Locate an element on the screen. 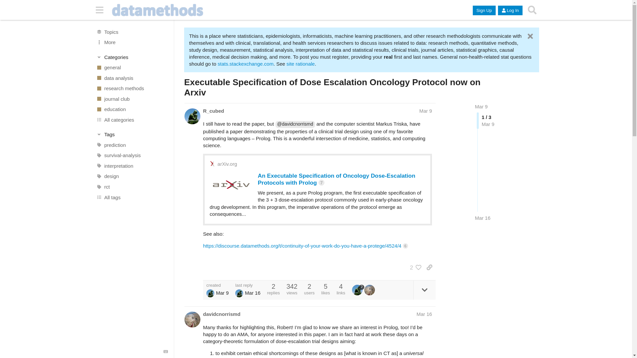 The width and height of the screenshot is (637, 358). Sign Up is located at coordinates (484, 11).